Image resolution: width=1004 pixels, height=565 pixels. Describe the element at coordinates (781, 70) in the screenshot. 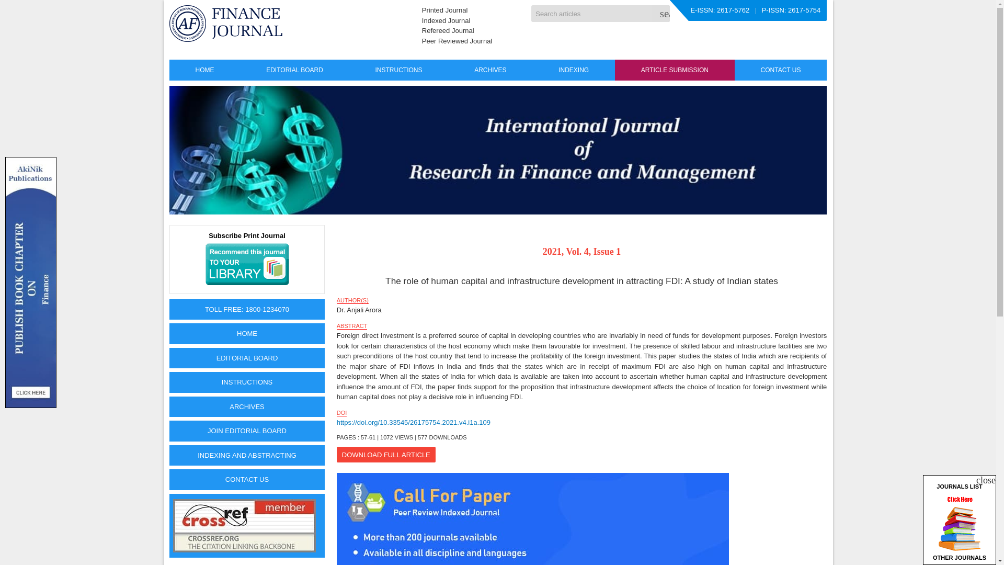

I see `CONTACT US` at that location.